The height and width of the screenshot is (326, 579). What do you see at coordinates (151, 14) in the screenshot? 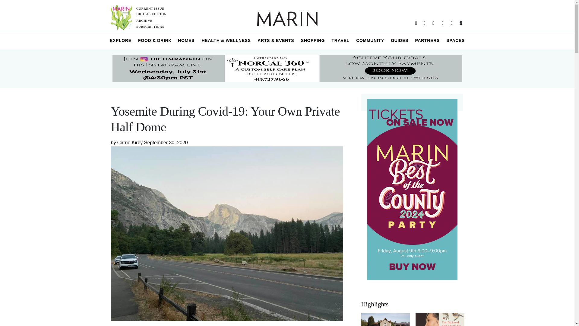
I see `DIGITAL EDITION` at bounding box center [151, 14].